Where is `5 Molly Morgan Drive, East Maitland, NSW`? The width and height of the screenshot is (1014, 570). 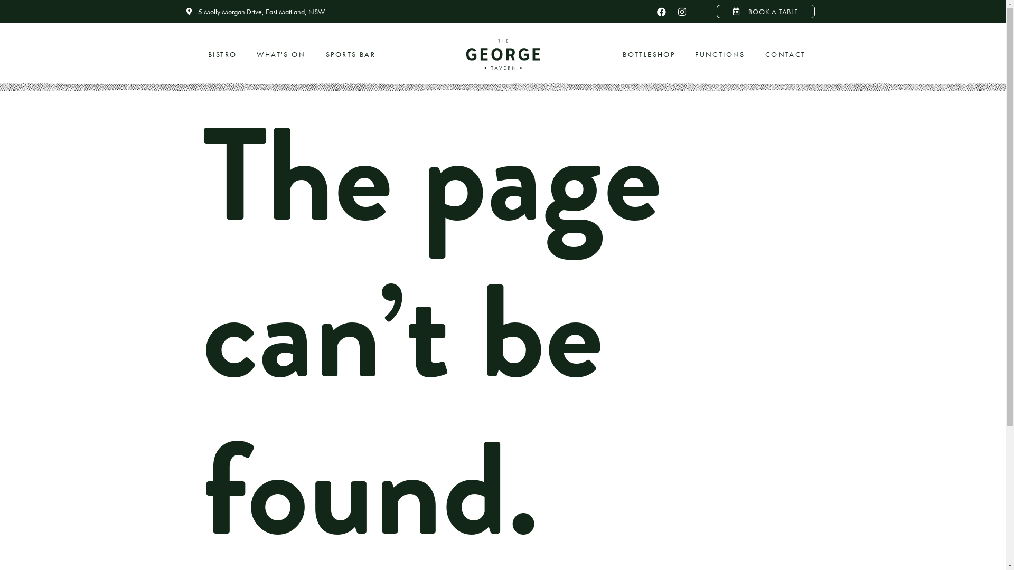
5 Molly Morgan Drive, East Maitland, NSW is located at coordinates (408, 12).